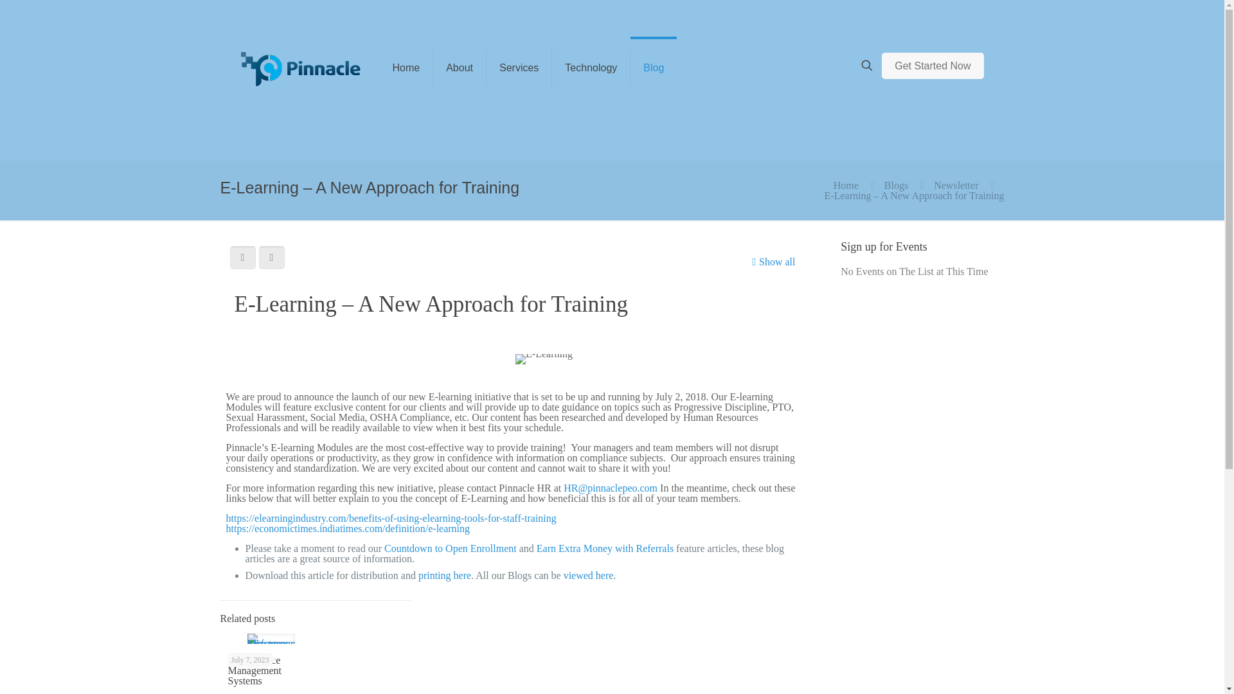 Image resolution: width=1234 pixels, height=694 pixels. I want to click on Get Started Now, so click(933, 66).